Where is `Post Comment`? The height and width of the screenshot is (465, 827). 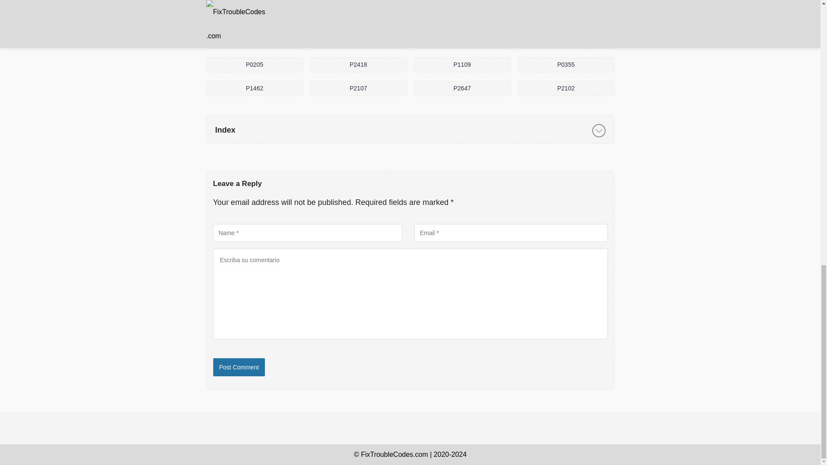
Post Comment is located at coordinates (239, 367).